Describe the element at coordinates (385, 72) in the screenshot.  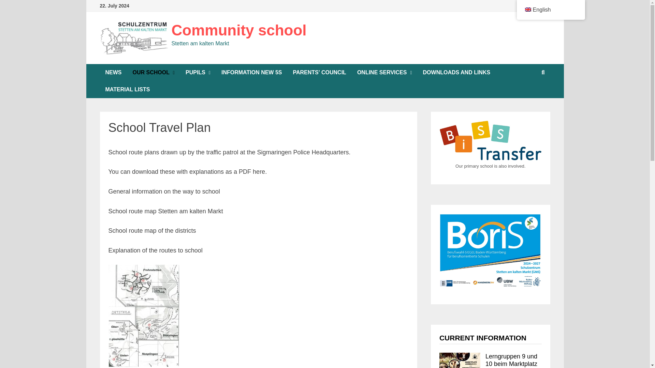
I see `ONLINE SERVICES` at that location.